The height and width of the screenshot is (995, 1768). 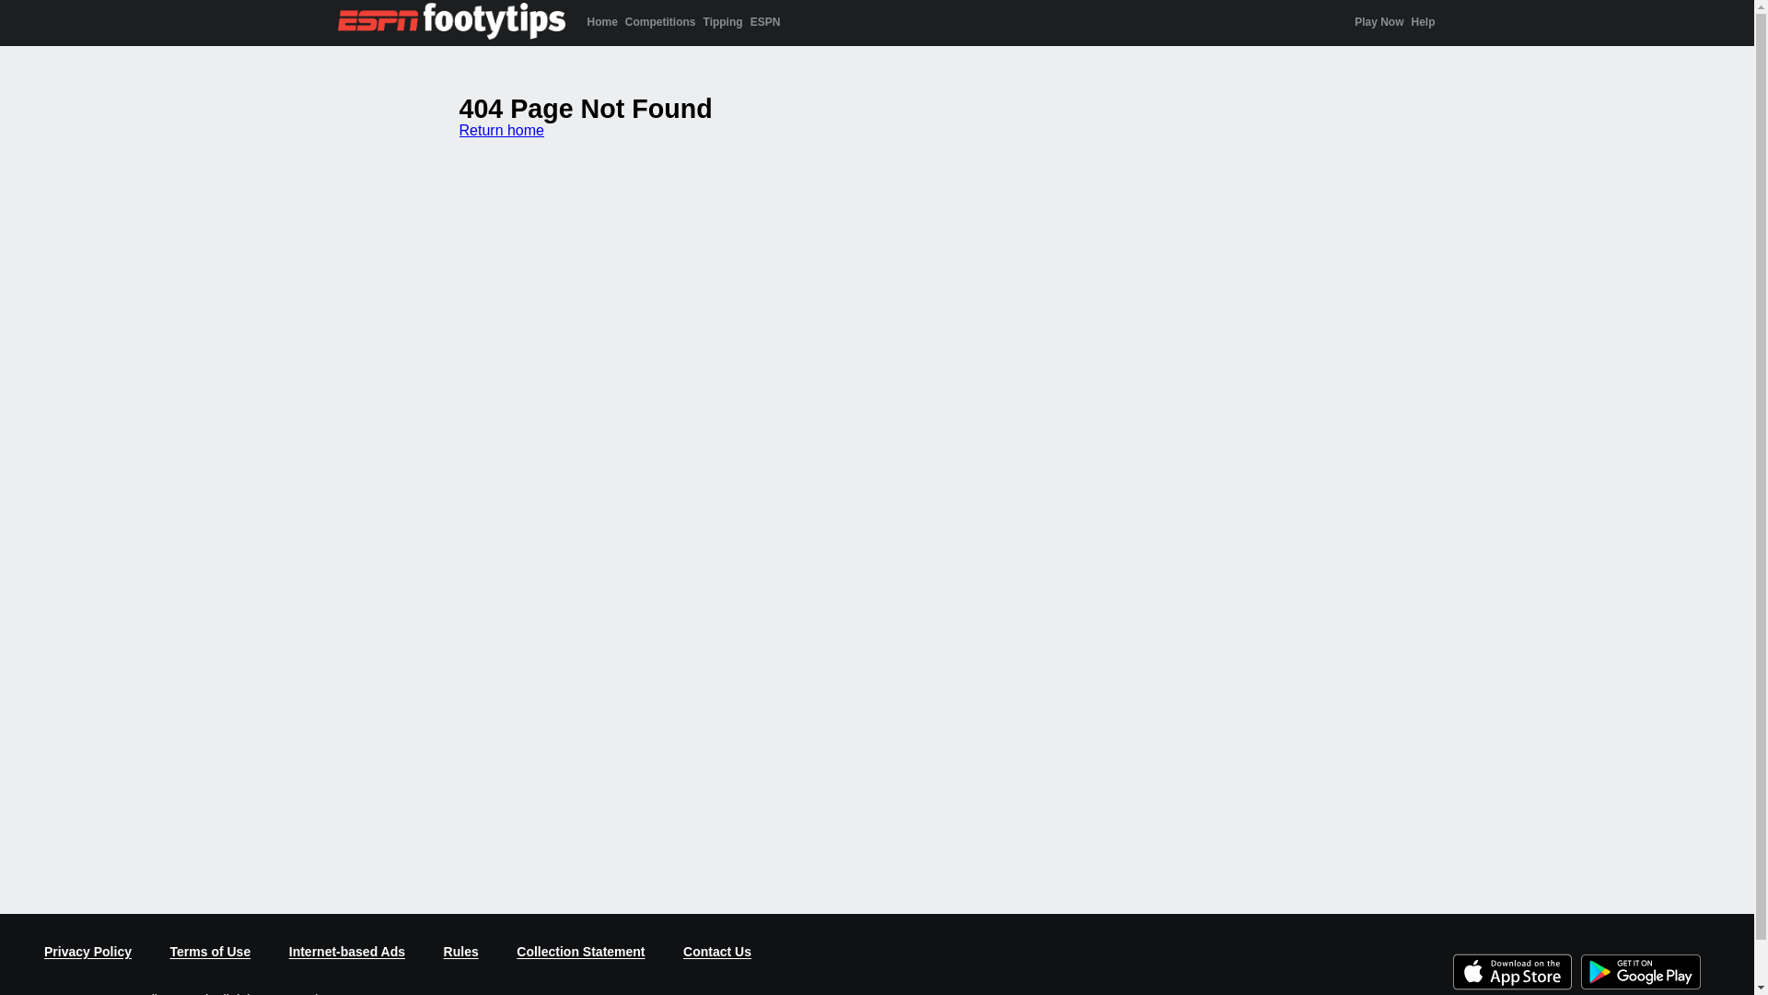 I want to click on Home, so click(x=602, y=22).